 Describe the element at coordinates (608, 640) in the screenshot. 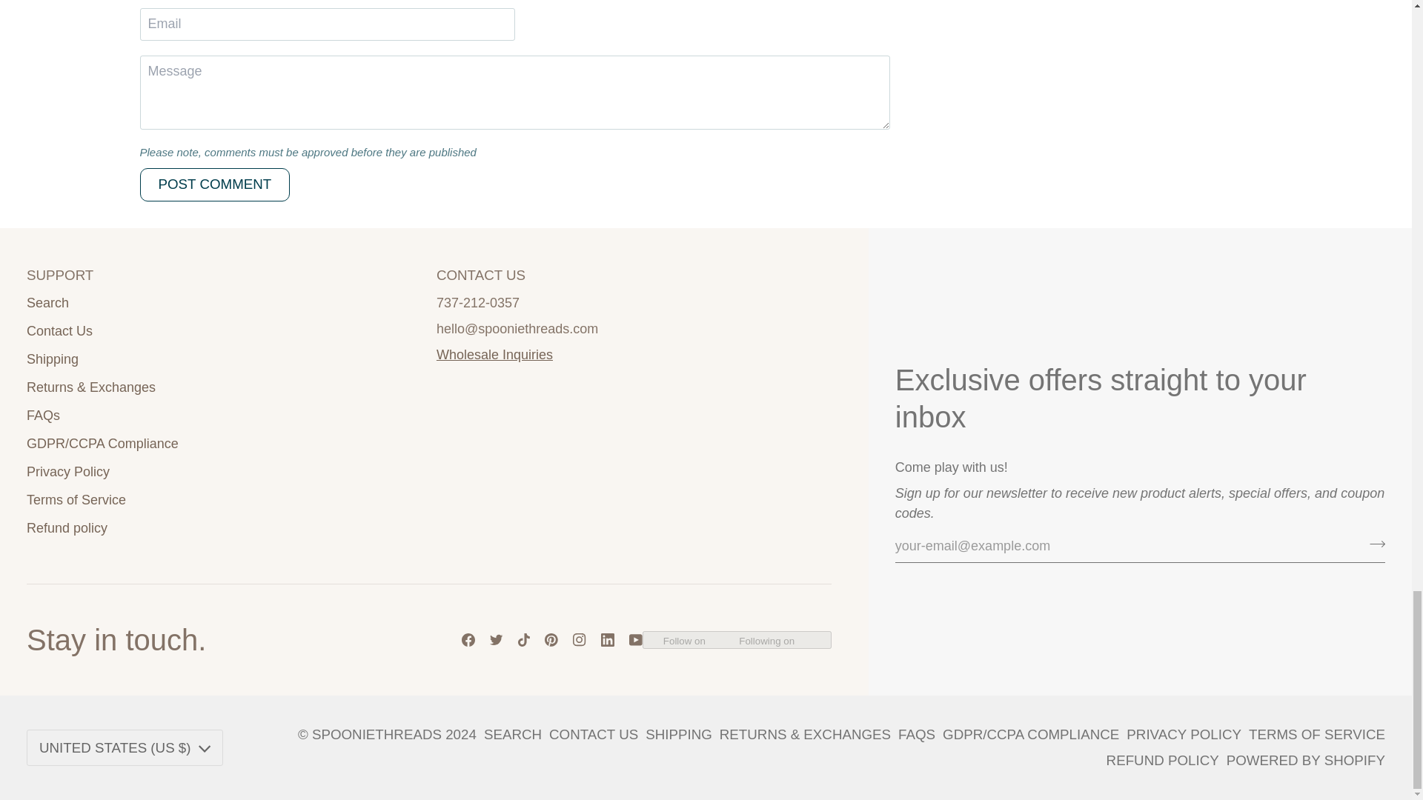

I see `Linkedin` at that location.